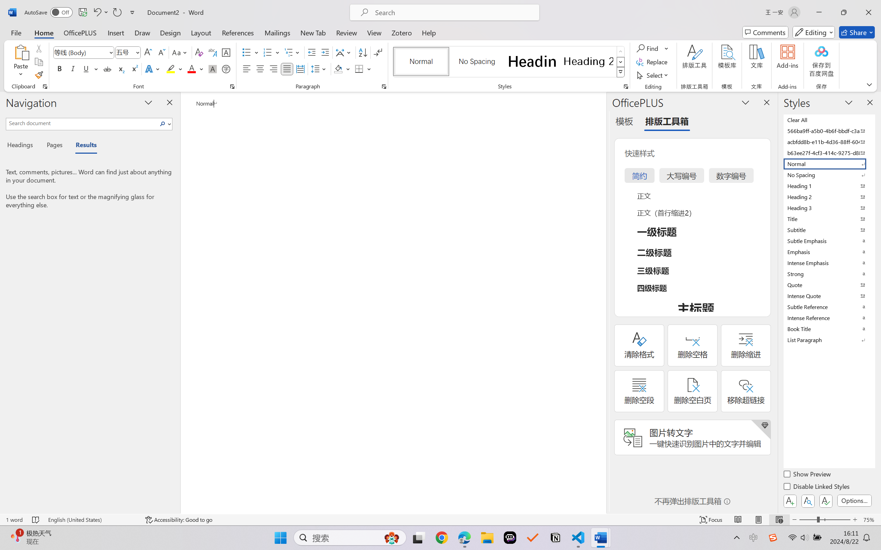  I want to click on Text Highlight Color, so click(174, 69).